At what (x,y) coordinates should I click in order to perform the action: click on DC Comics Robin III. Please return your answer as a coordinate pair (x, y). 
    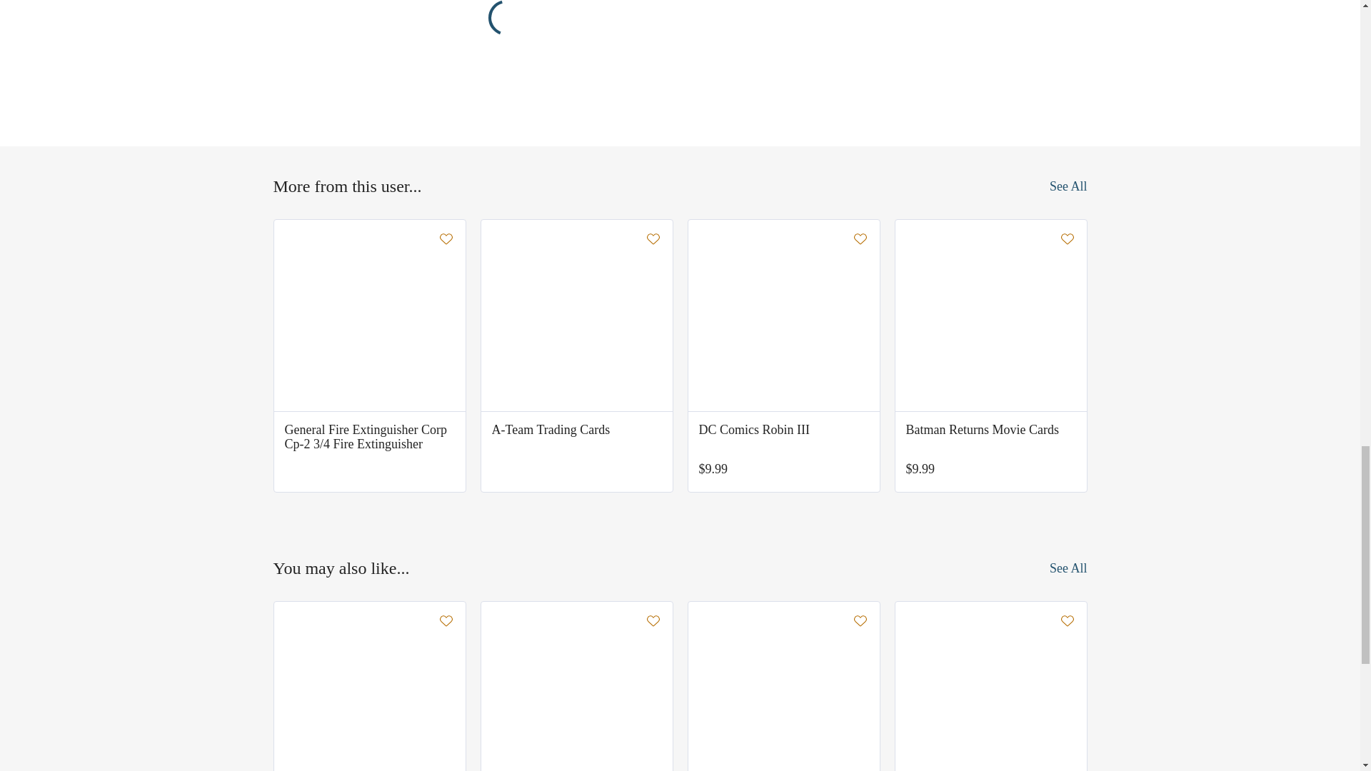
    Looking at the image, I should click on (783, 430).